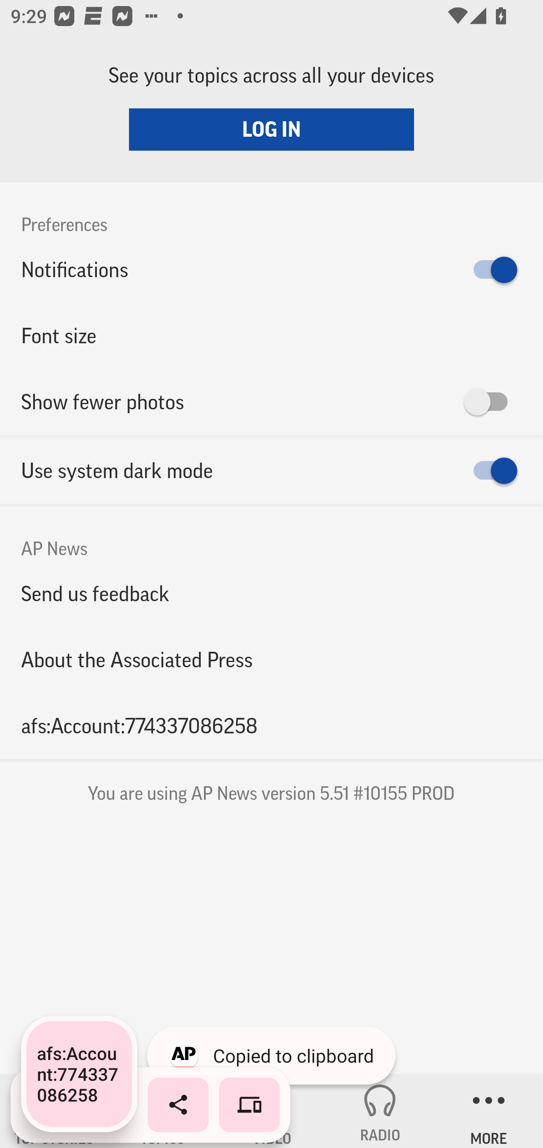 This screenshot has width=543, height=1148. What do you see at coordinates (489, 1111) in the screenshot?
I see `MORE` at bounding box center [489, 1111].